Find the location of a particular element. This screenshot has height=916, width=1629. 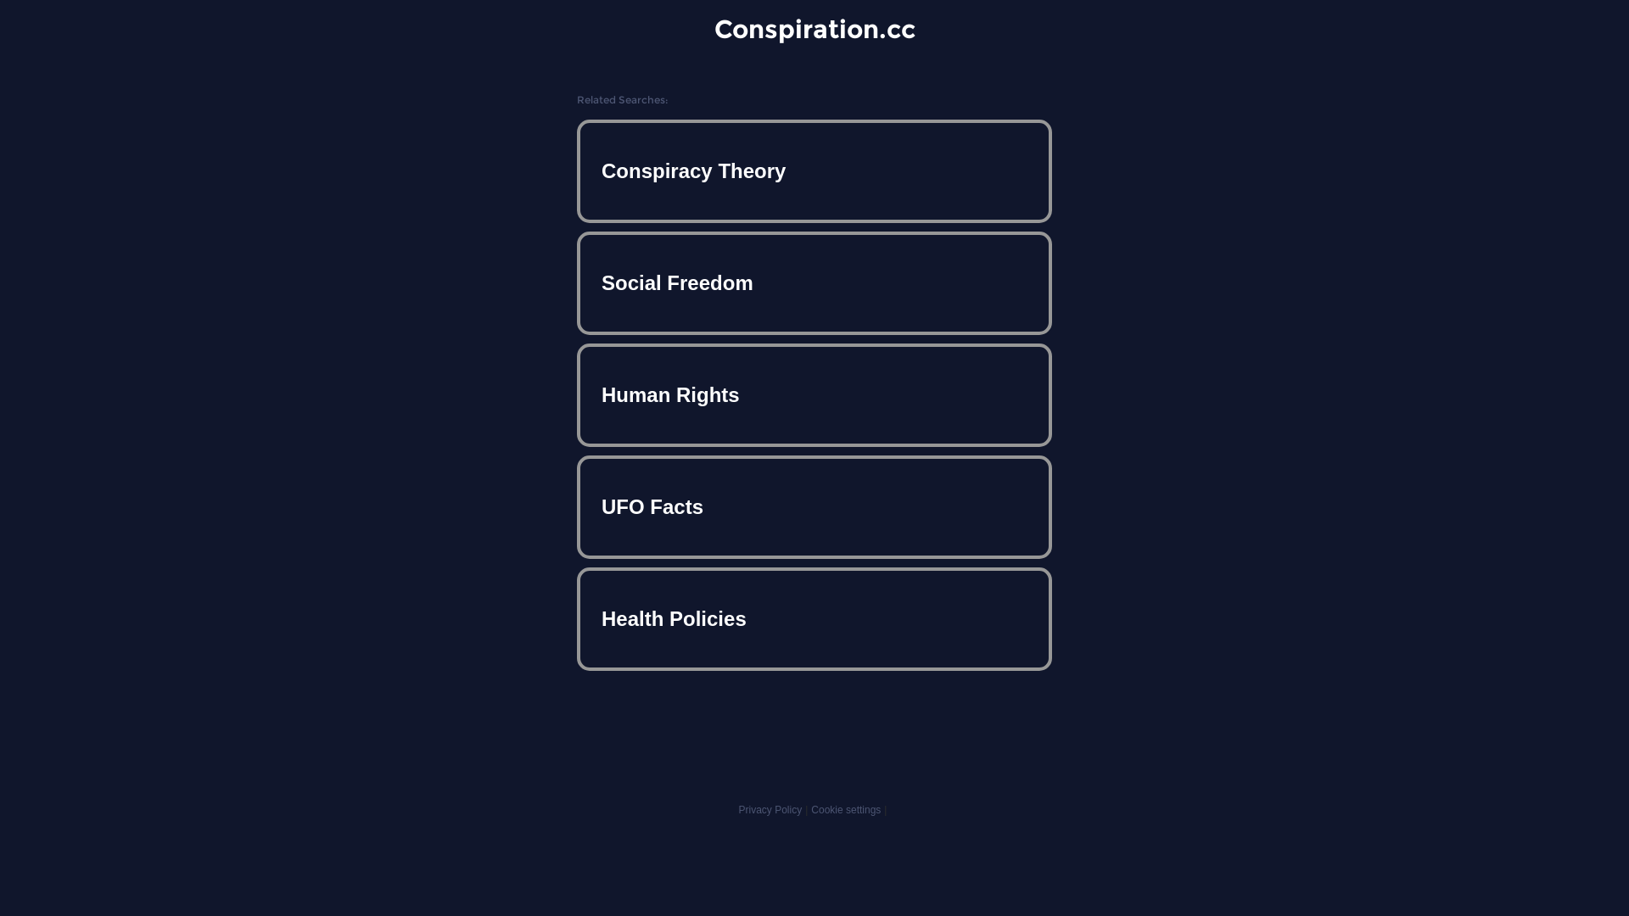

Privacy Policy is located at coordinates (770, 810).